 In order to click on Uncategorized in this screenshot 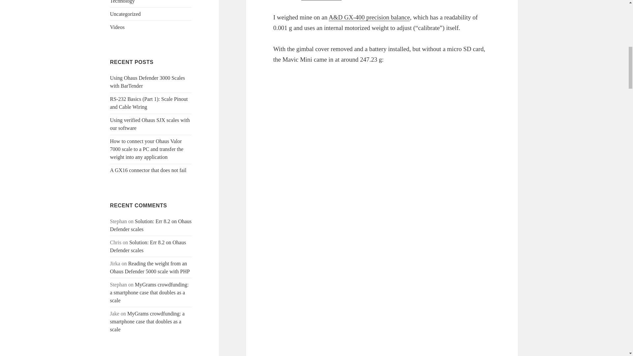, I will do `click(125, 14)`.